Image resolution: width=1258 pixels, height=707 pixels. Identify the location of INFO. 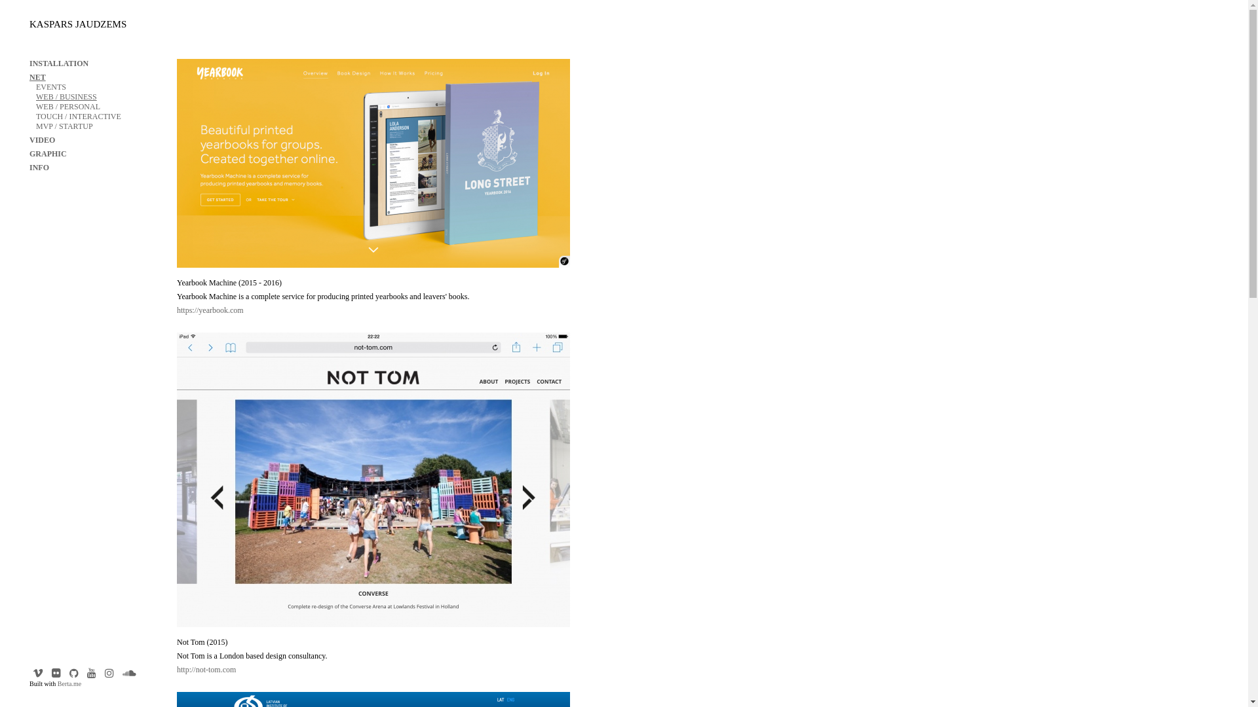
(39, 168).